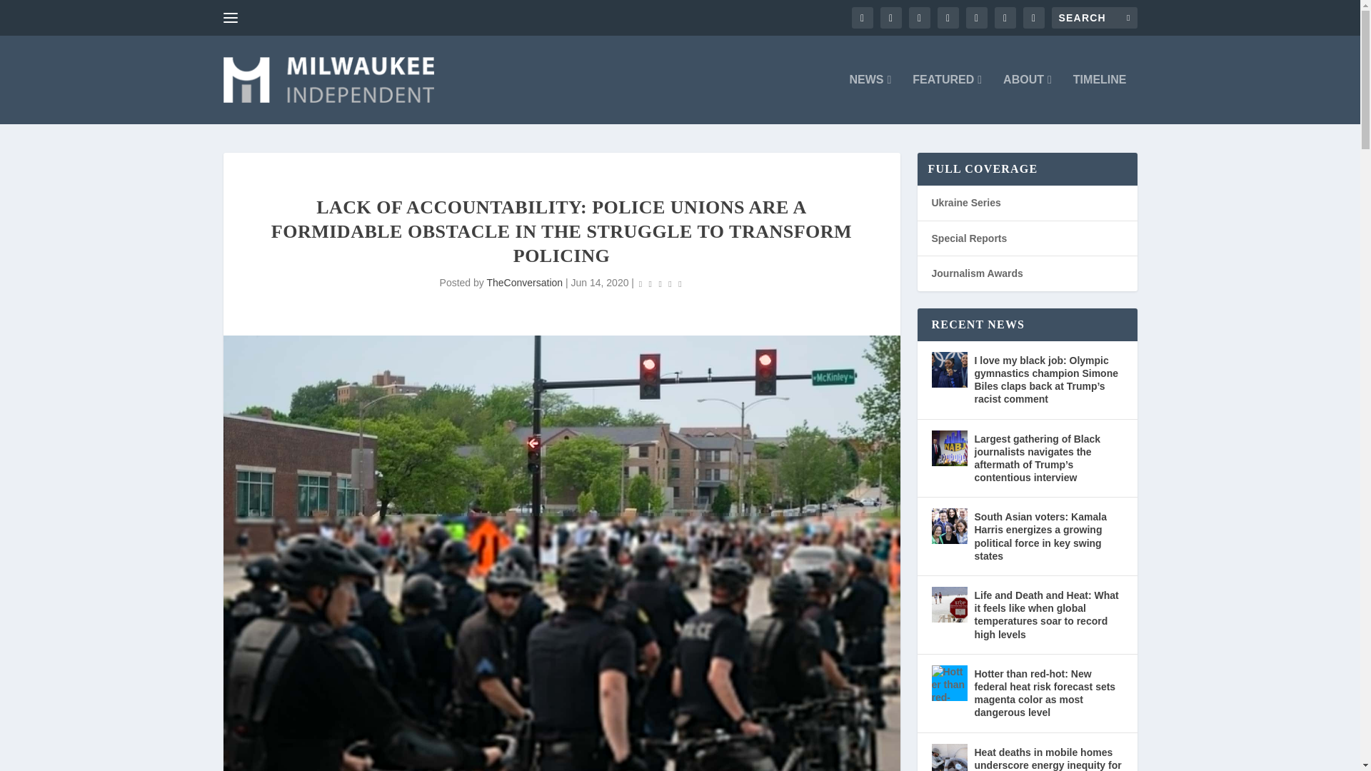 The image size is (1371, 771). What do you see at coordinates (947, 99) in the screenshot?
I see `FEATURED` at bounding box center [947, 99].